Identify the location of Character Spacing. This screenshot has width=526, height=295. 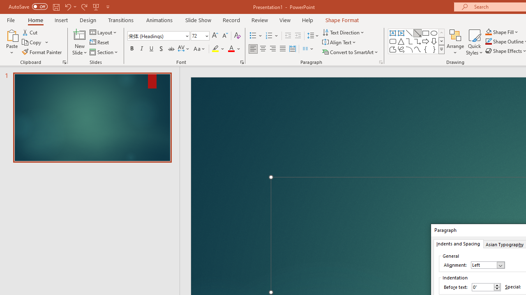
(184, 49).